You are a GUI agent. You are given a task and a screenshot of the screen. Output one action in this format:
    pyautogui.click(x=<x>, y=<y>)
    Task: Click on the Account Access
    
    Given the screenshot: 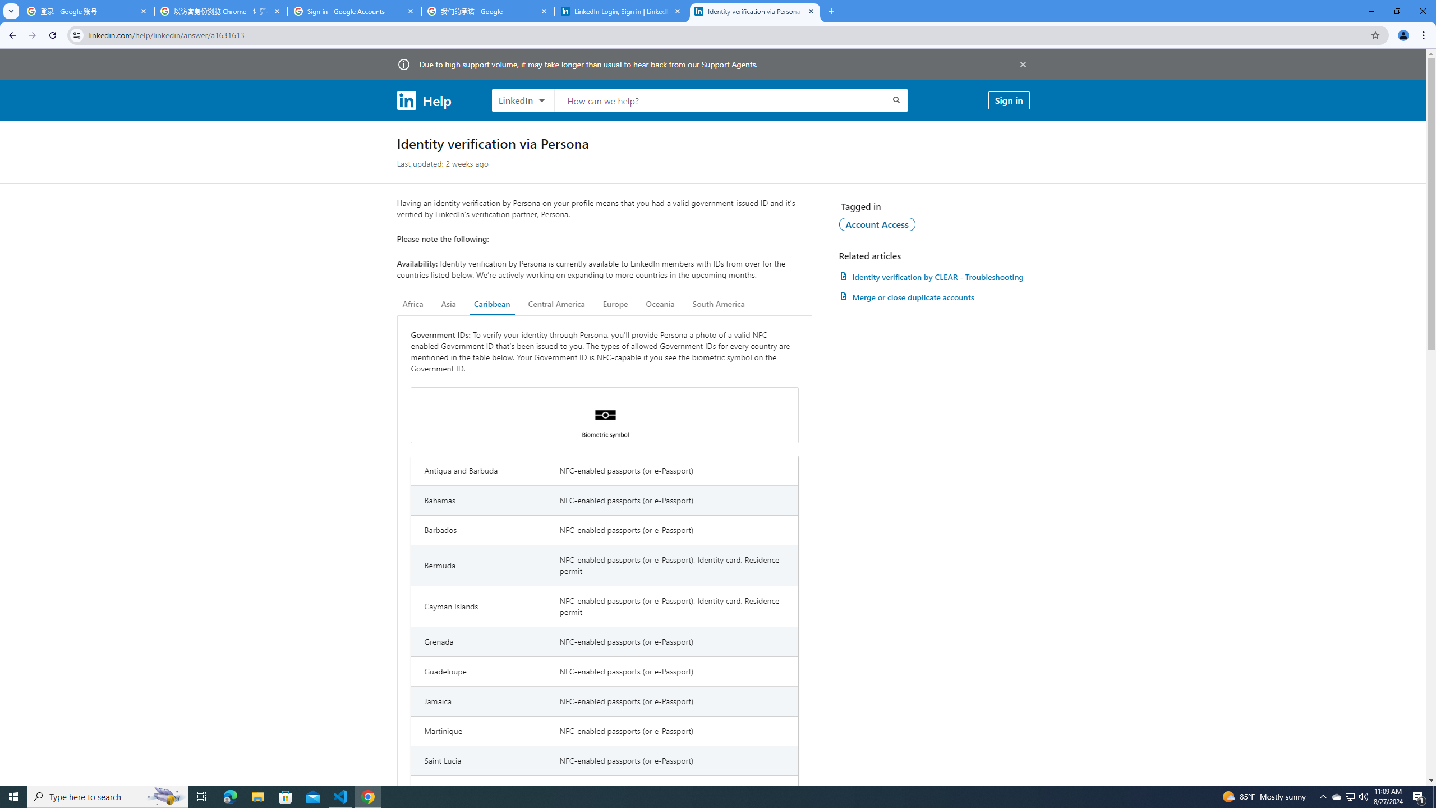 What is the action you would take?
    pyautogui.click(x=877, y=224)
    